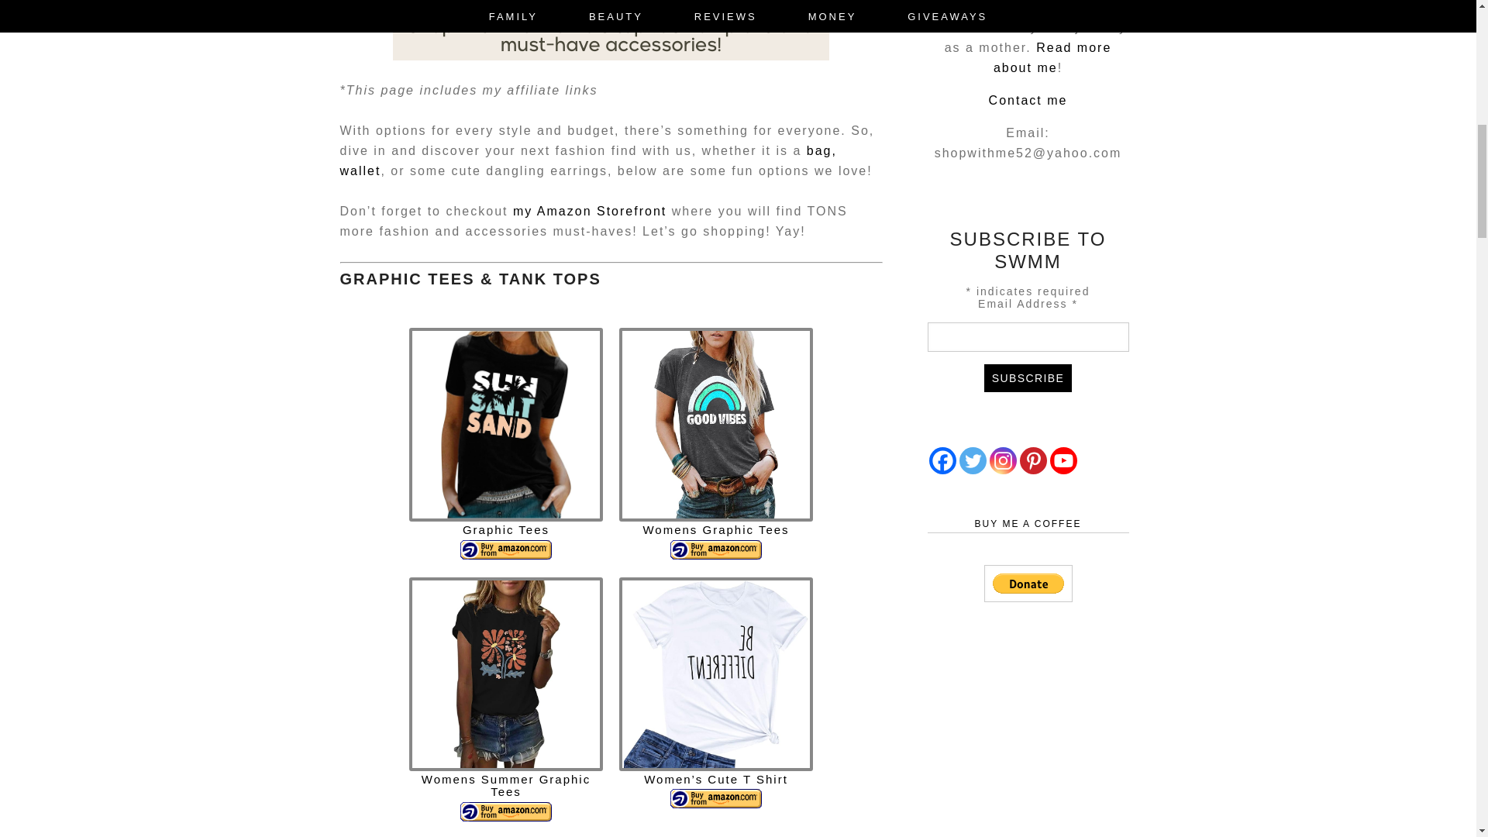 This screenshot has width=1488, height=837. I want to click on Subscribe, so click(1028, 378).